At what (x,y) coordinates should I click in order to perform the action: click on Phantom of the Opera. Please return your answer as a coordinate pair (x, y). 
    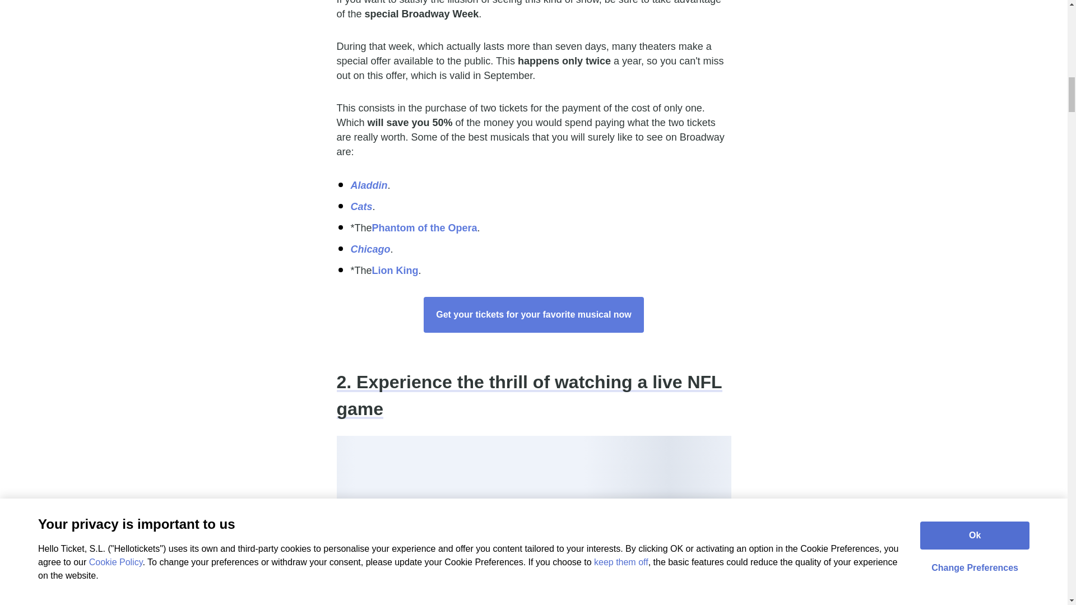
    Looking at the image, I should click on (425, 227).